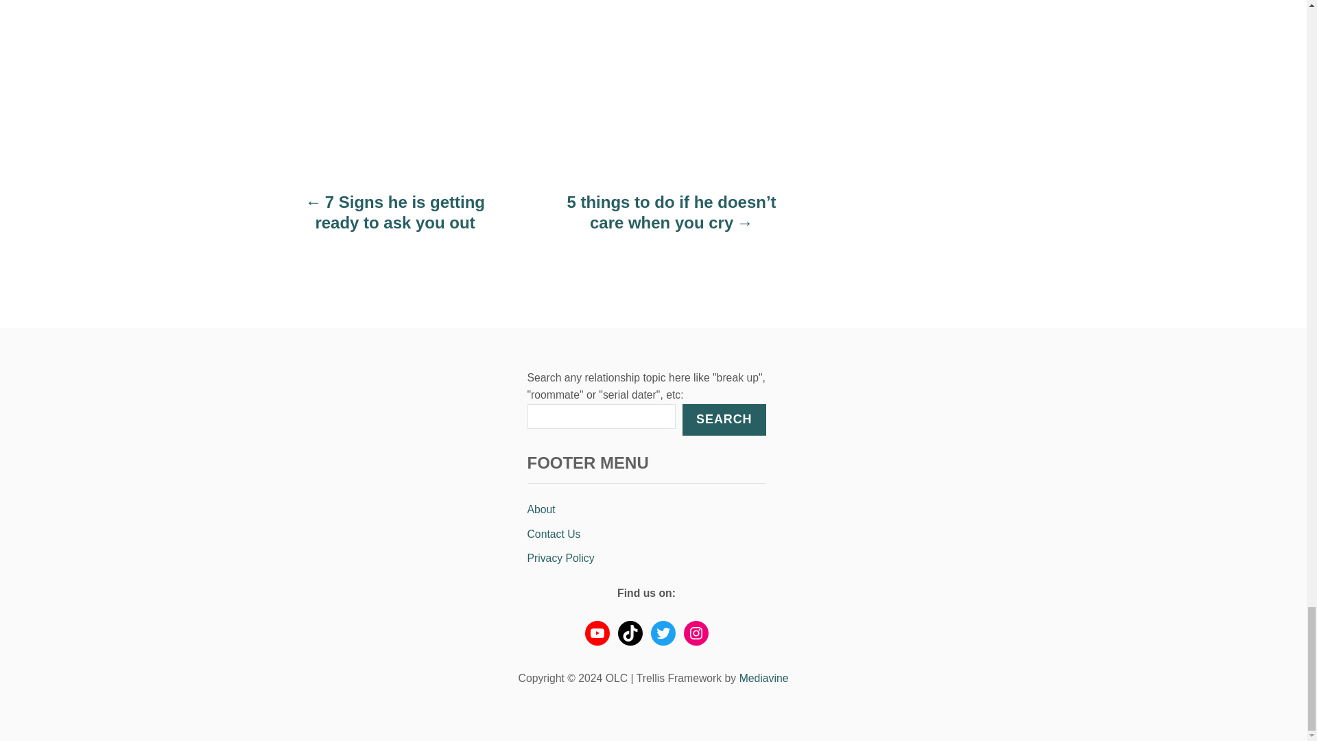 Image resolution: width=1317 pixels, height=741 pixels. Describe the element at coordinates (395, 219) in the screenshot. I see `7 Signs he is getting ready to ask you out` at that location.